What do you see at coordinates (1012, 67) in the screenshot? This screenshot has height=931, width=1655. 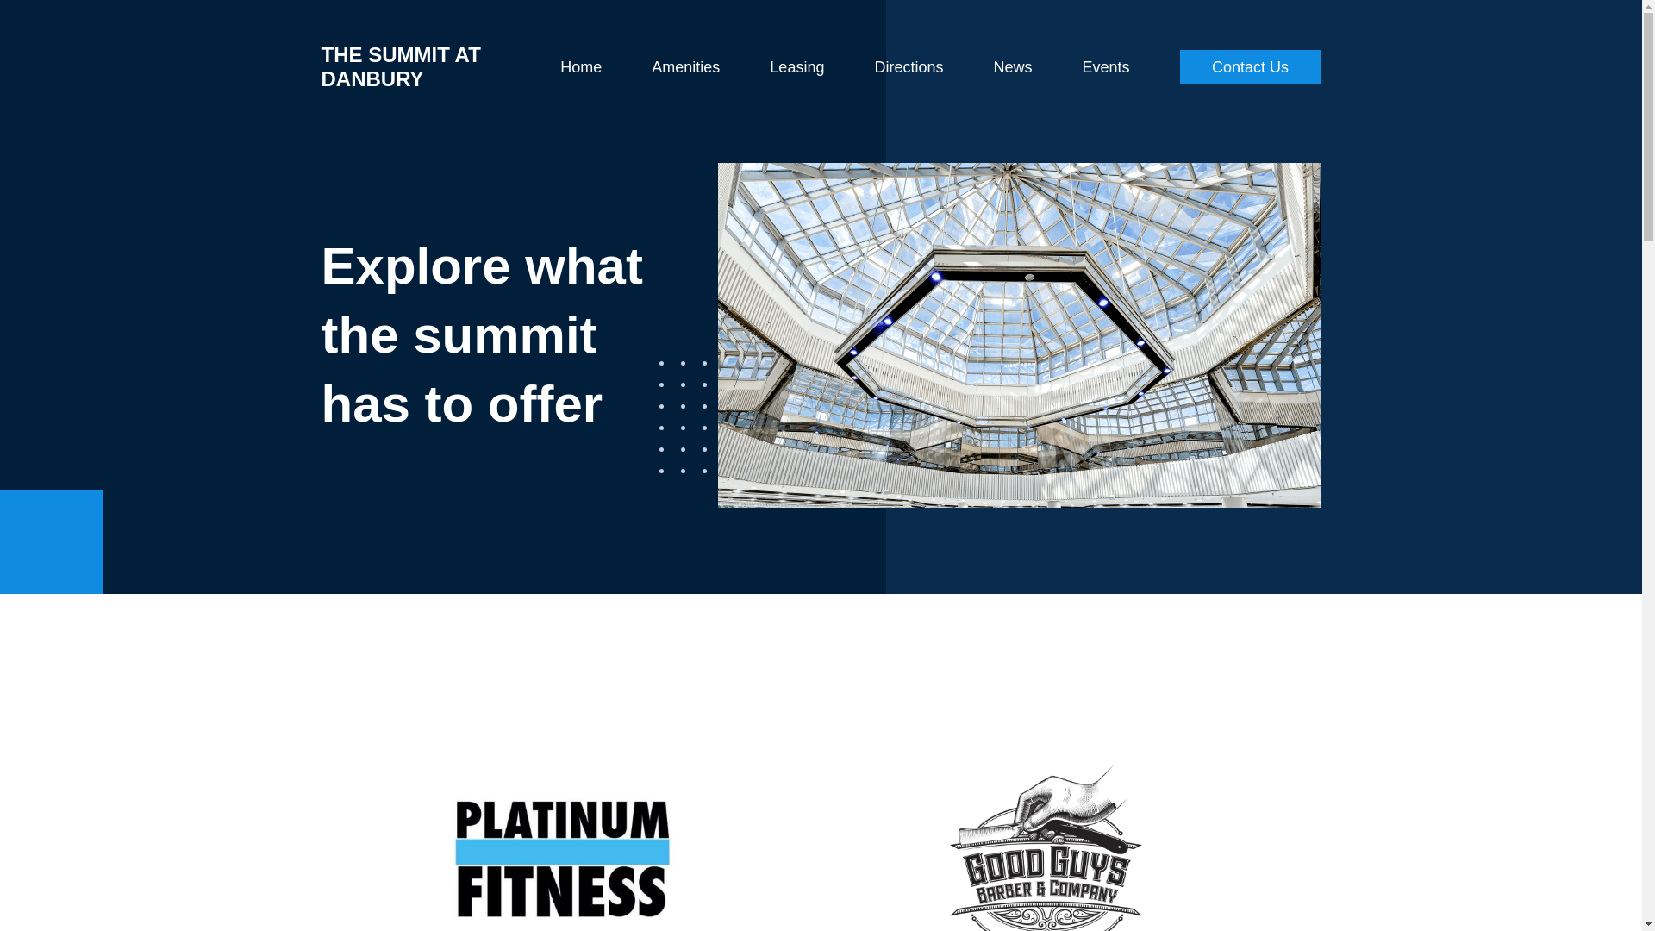 I see `News` at bounding box center [1012, 67].